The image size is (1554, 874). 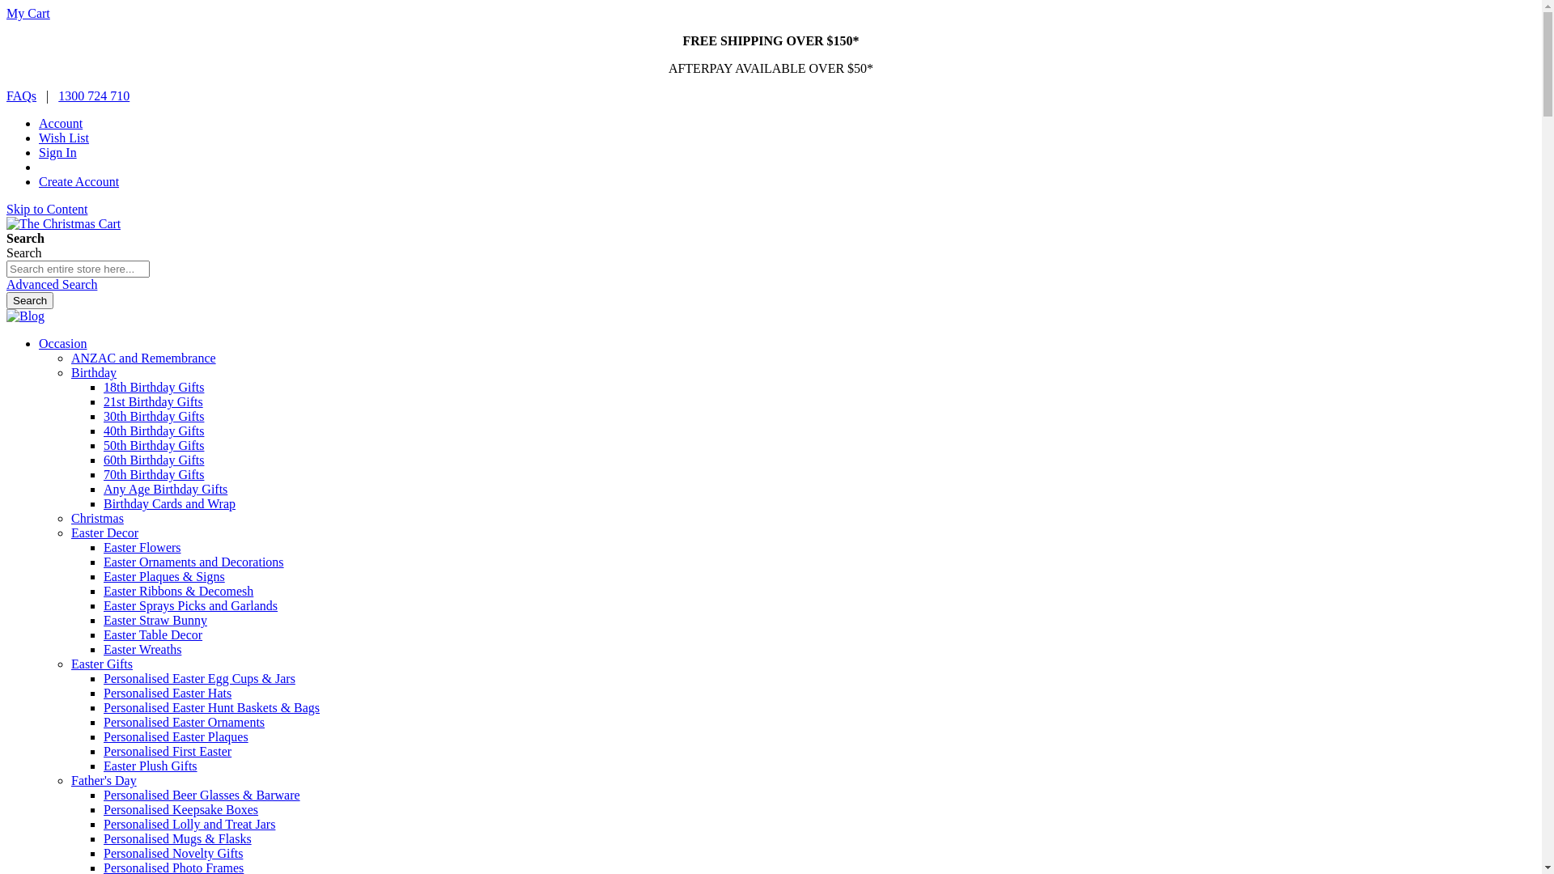 I want to click on 18th Birthday Gifts, so click(x=154, y=387).